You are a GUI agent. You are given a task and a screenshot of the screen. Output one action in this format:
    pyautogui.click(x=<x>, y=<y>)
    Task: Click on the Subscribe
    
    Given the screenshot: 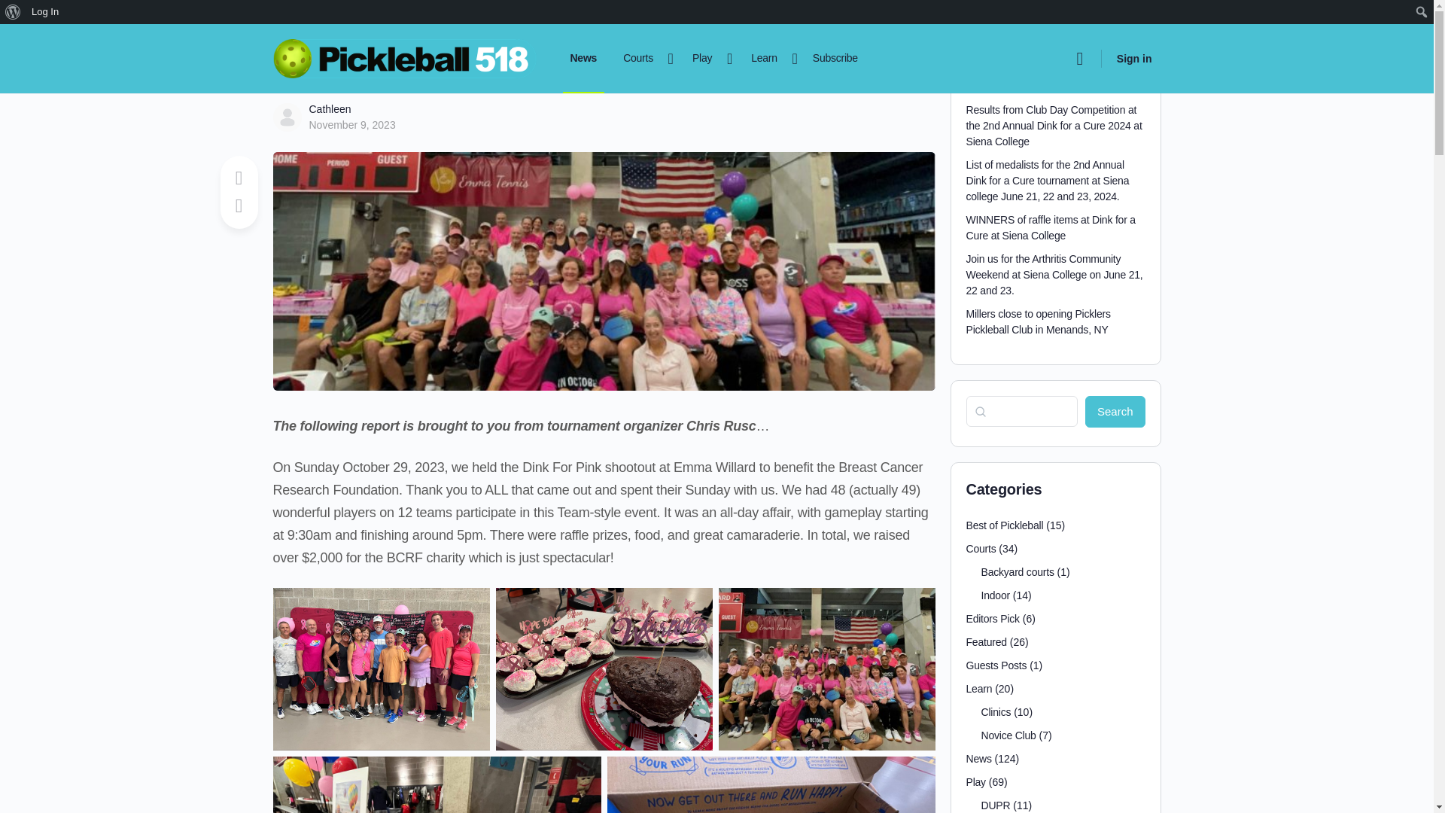 What is the action you would take?
    pyautogui.click(x=835, y=59)
    